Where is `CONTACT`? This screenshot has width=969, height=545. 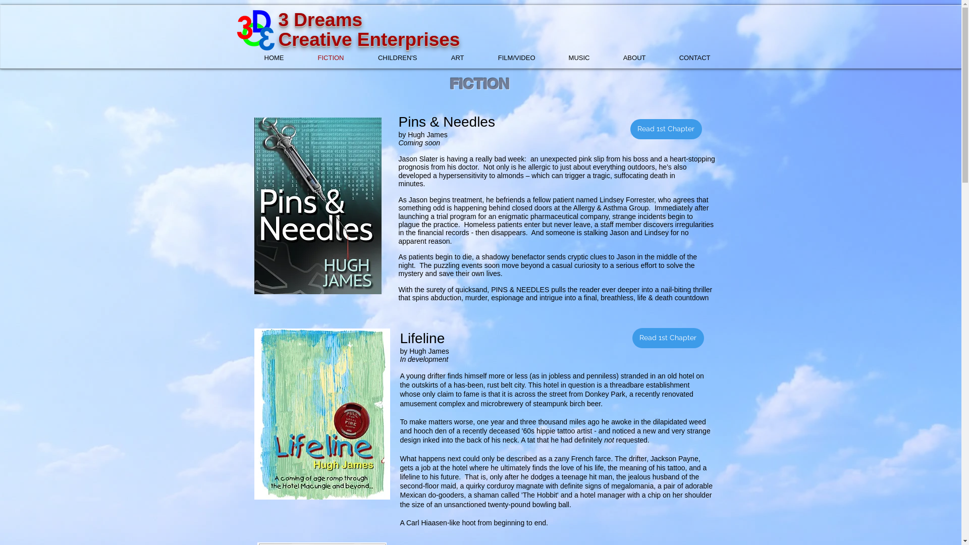
CONTACT is located at coordinates (685, 58).